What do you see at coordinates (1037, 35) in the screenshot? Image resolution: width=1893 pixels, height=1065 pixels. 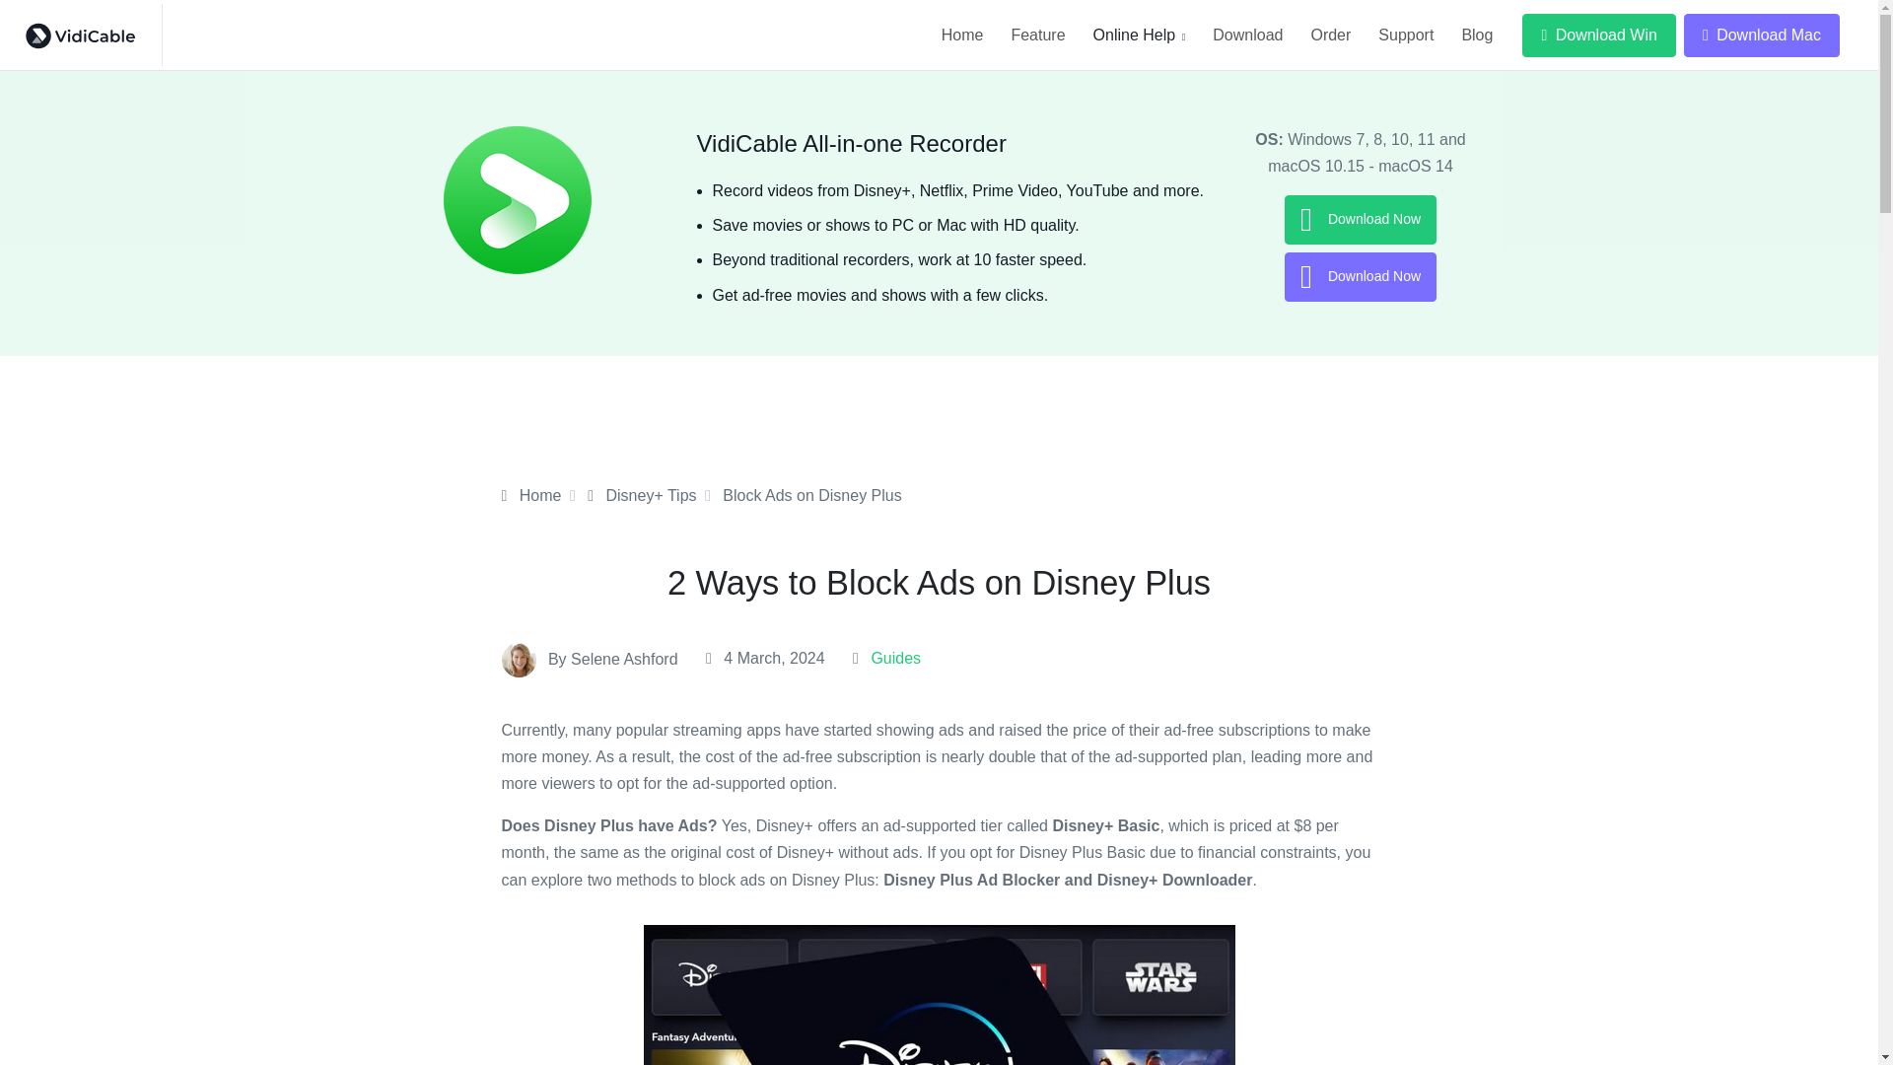 I see `Feature` at bounding box center [1037, 35].